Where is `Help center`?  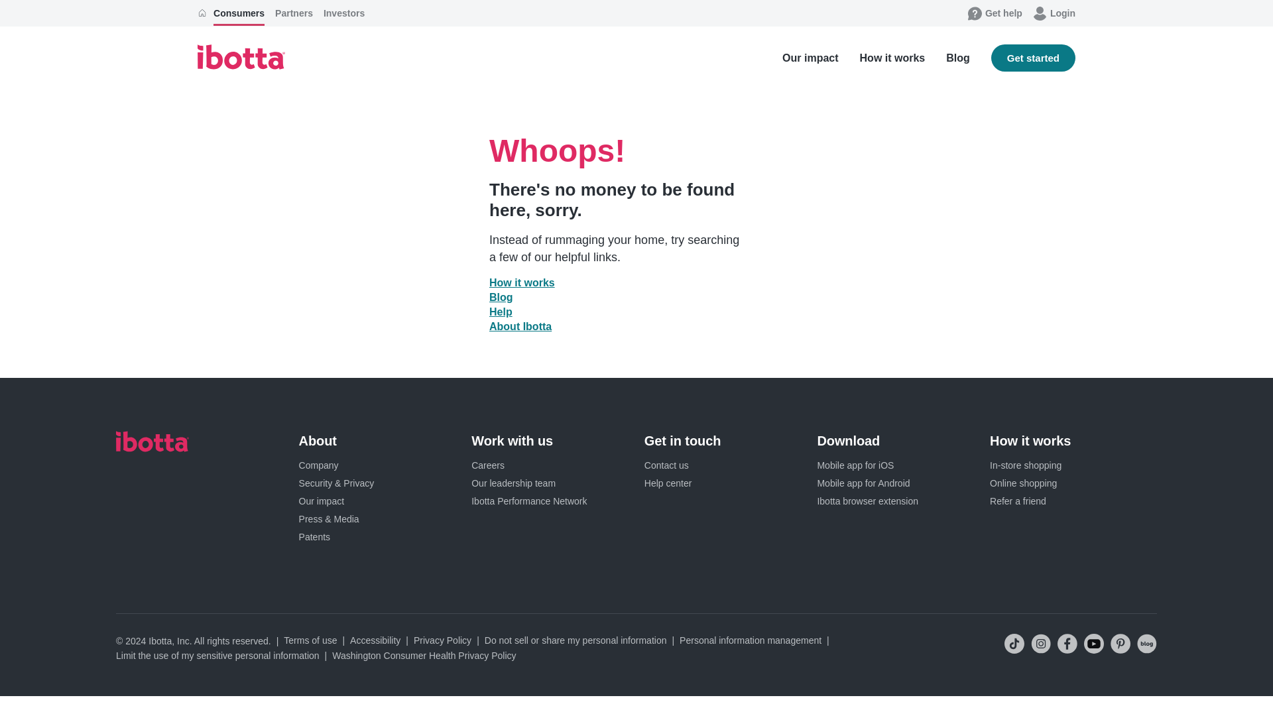
Help center is located at coordinates (668, 483).